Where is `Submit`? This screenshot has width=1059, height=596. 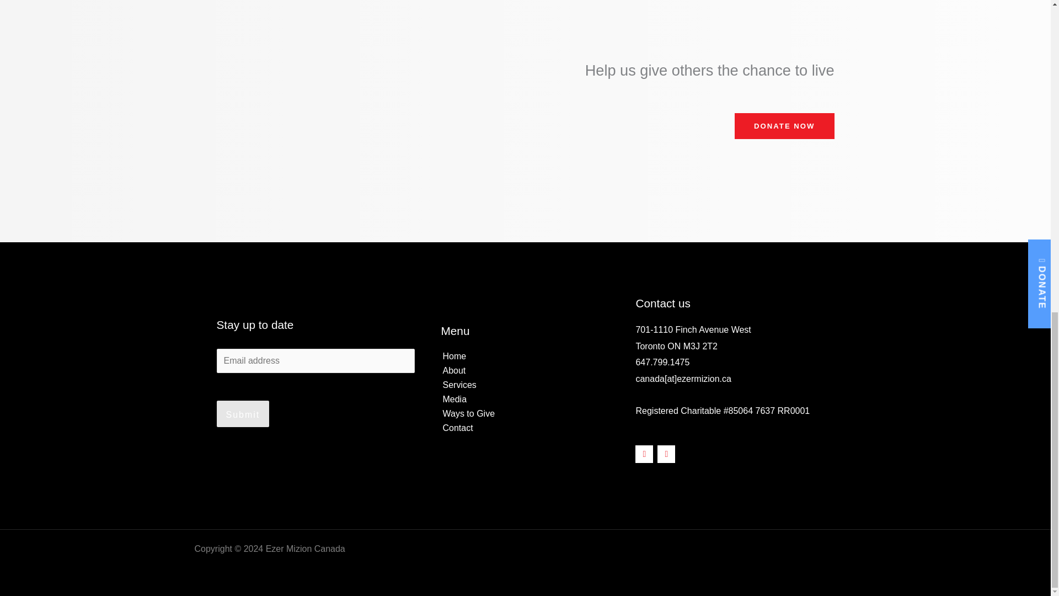 Submit is located at coordinates (242, 414).